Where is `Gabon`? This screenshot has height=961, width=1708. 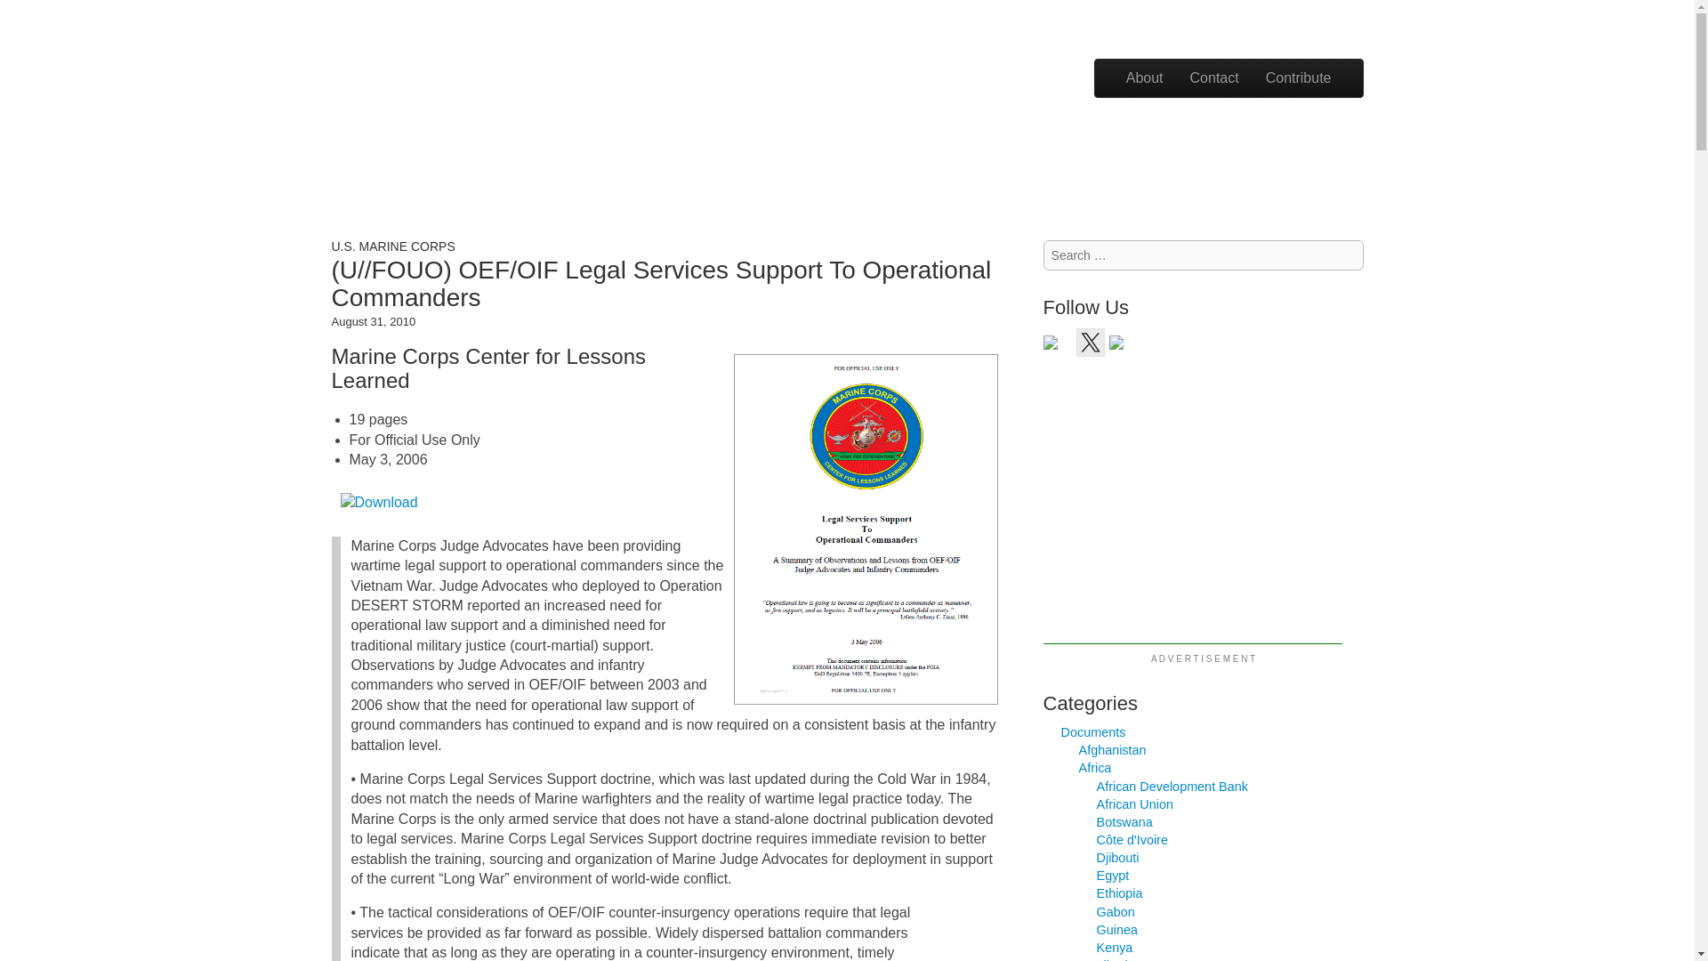
Gabon is located at coordinates (1116, 911).